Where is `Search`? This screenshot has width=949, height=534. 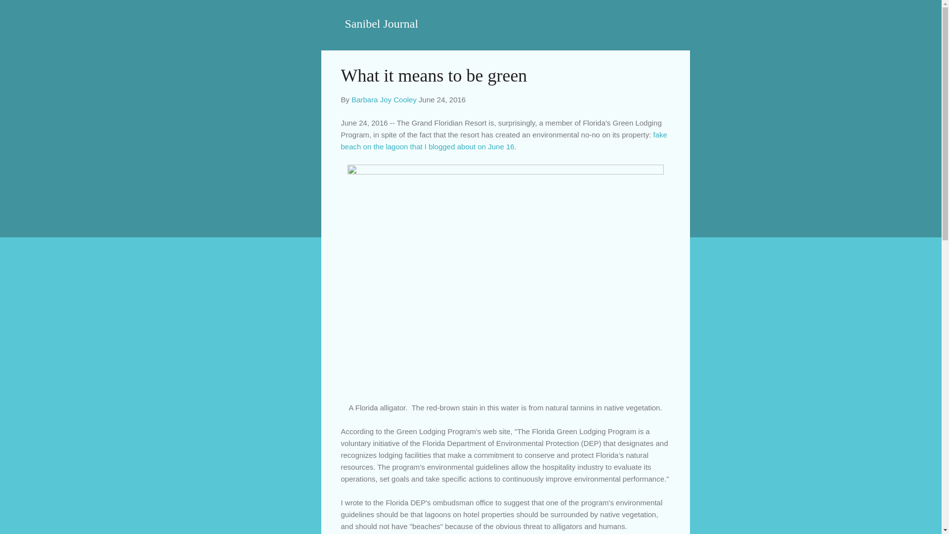
Search is located at coordinates (19, 12).